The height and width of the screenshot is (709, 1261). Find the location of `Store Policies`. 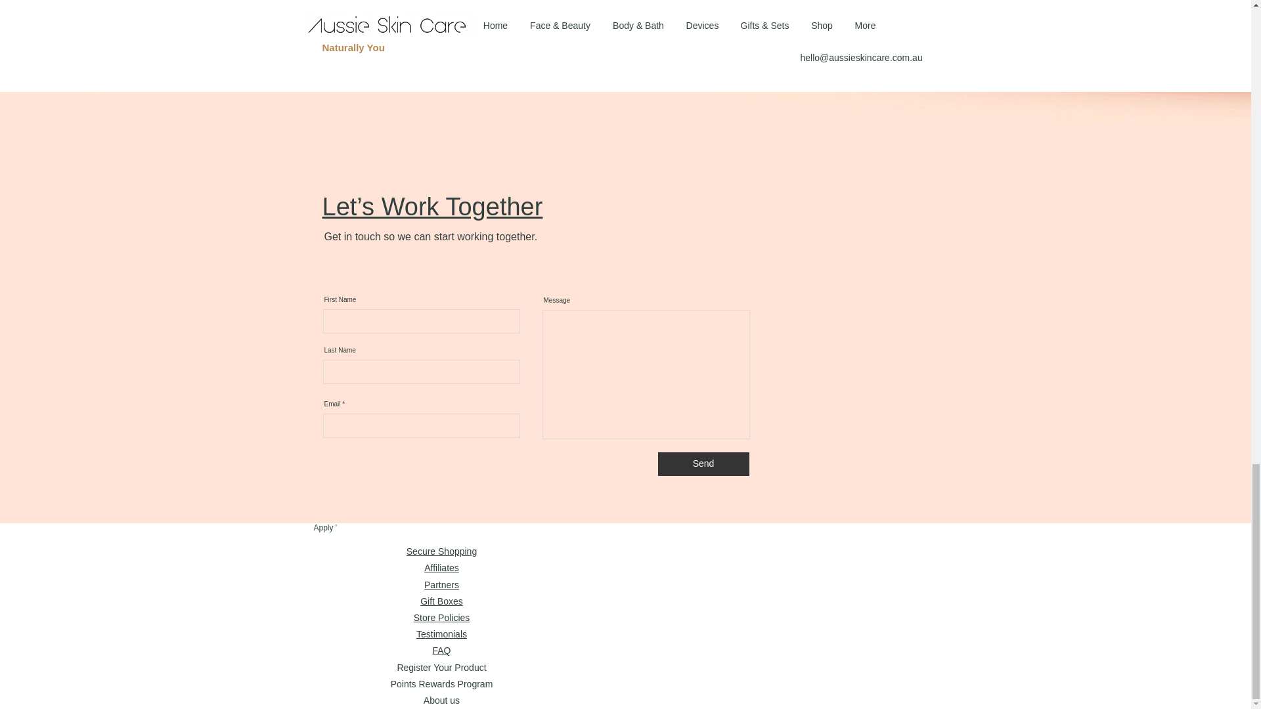

Store Policies is located at coordinates (441, 618).